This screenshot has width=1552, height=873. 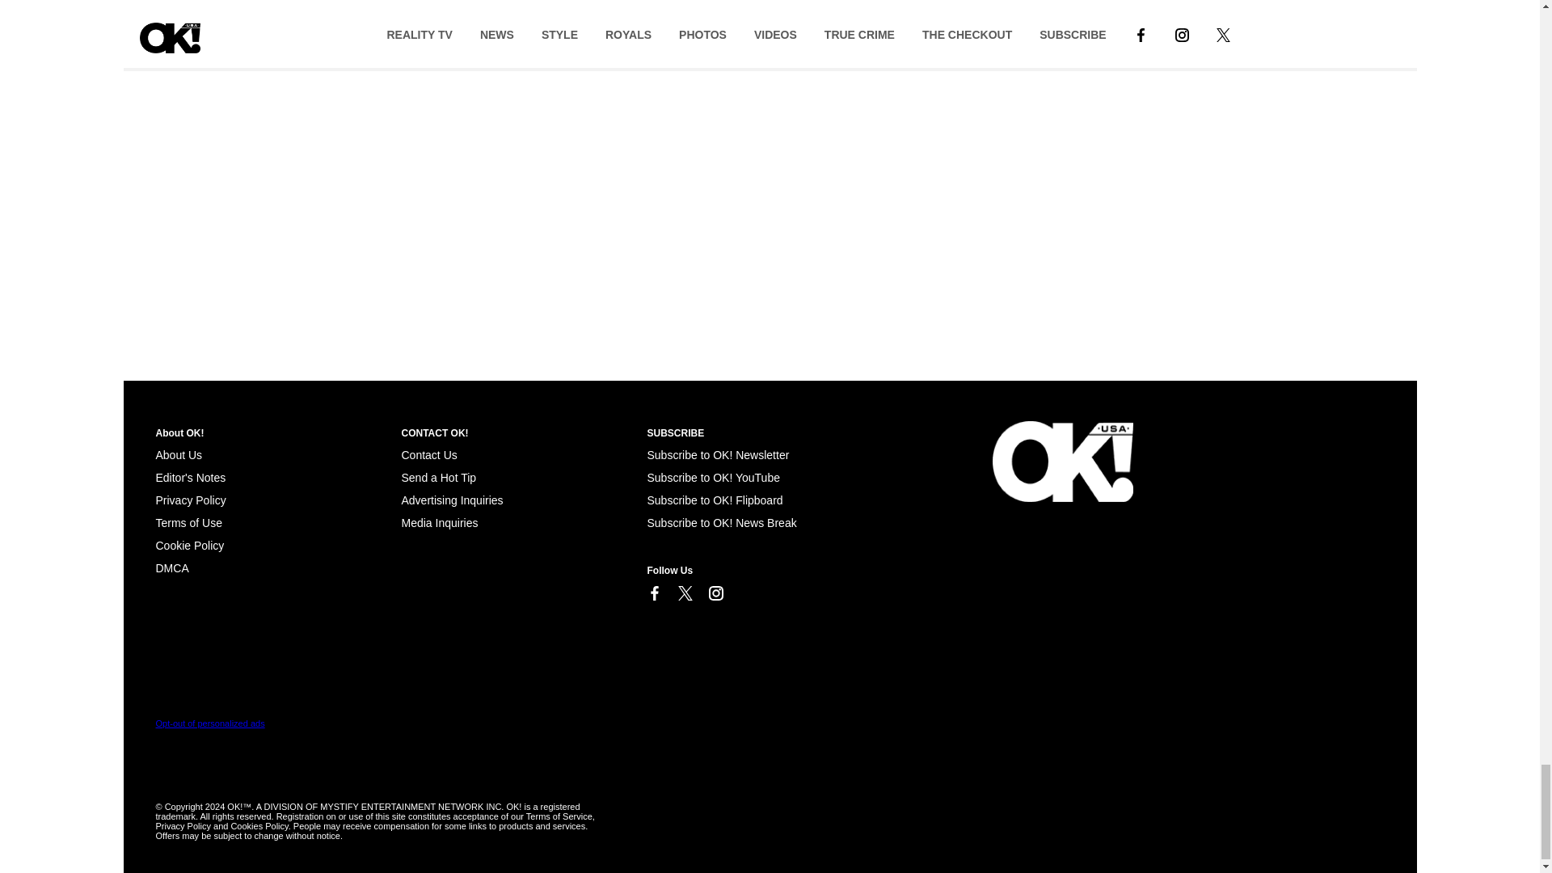 What do you see at coordinates (451, 500) in the screenshot?
I see `Advertising Inquiries` at bounding box center [451, 500].